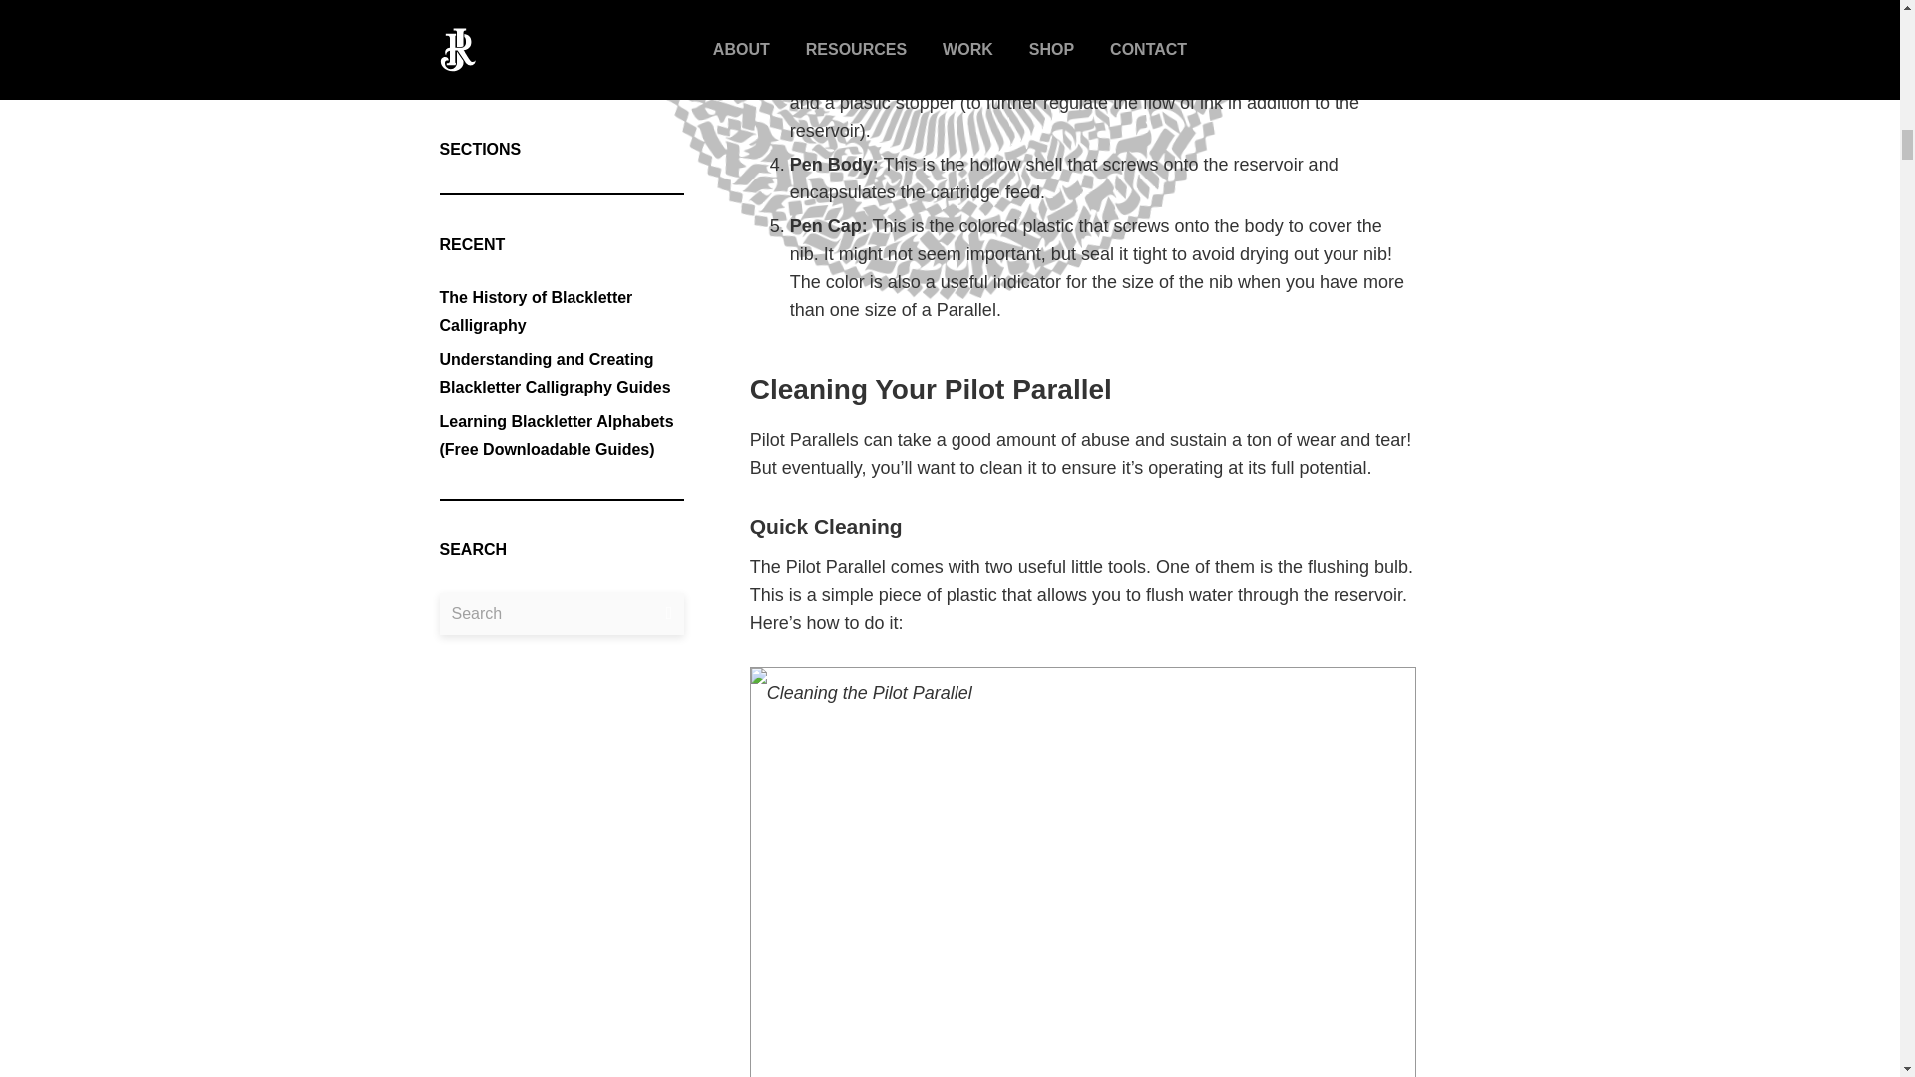 This screenshot has height=1077, width=1915. Describe the element at coordinates (854, 12) in the screenshot. I see `cleaning section` at that location.